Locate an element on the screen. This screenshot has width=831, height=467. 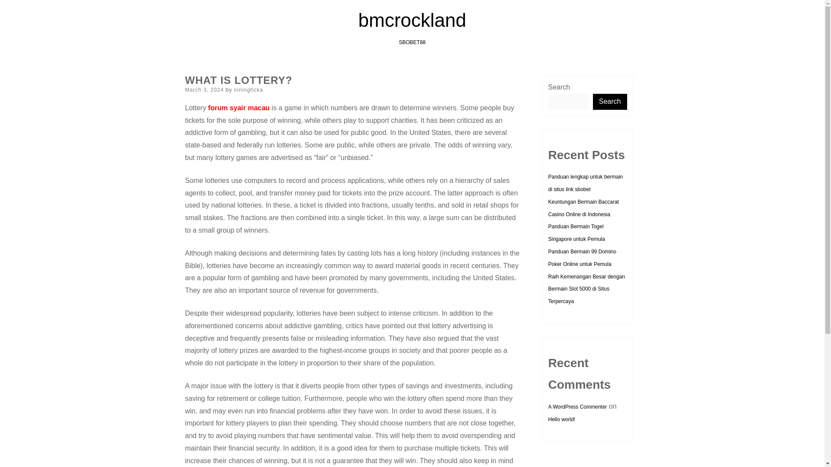
bmcrockland is located at coordinates (412, 20).